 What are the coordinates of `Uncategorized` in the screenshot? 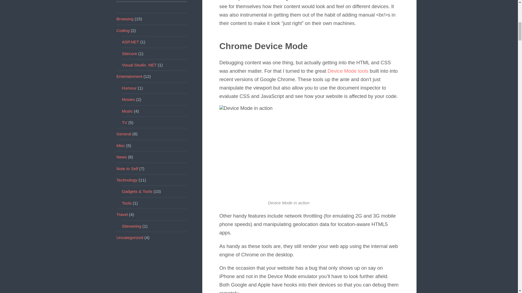 It's located at (130, 238).